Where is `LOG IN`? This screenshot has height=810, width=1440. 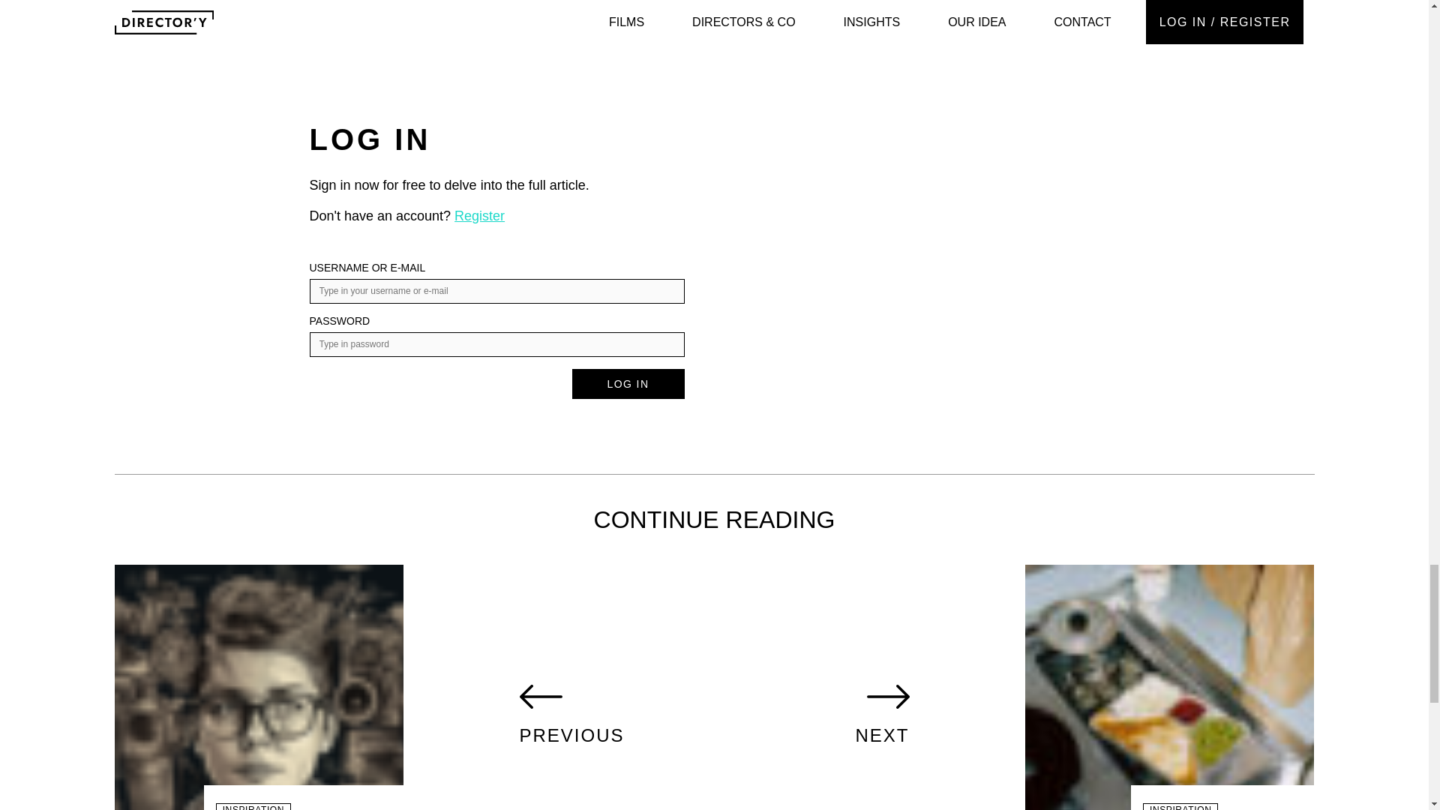
LOG IN is located at coordinates (571, 714).